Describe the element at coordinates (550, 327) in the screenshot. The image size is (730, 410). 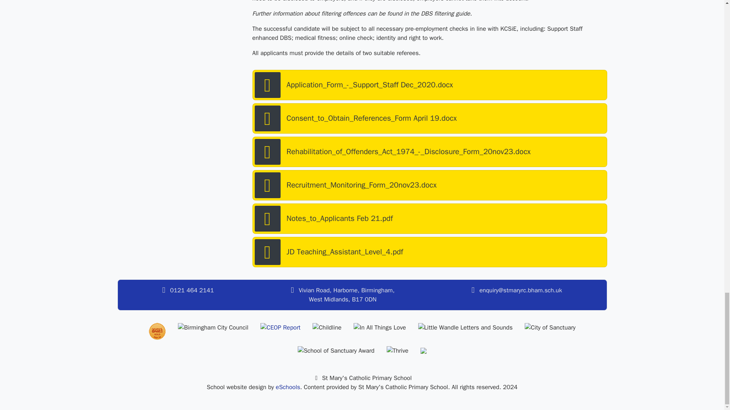
I see `City of Sanctuary` at that location.